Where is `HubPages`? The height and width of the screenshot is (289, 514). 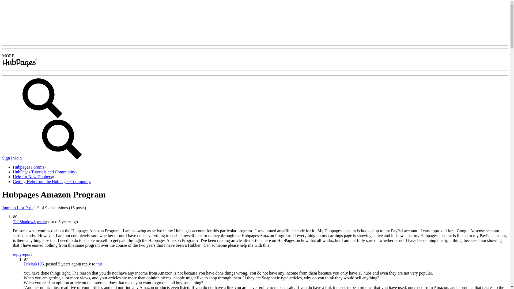
HubPages is located at coordinates (19, 65).